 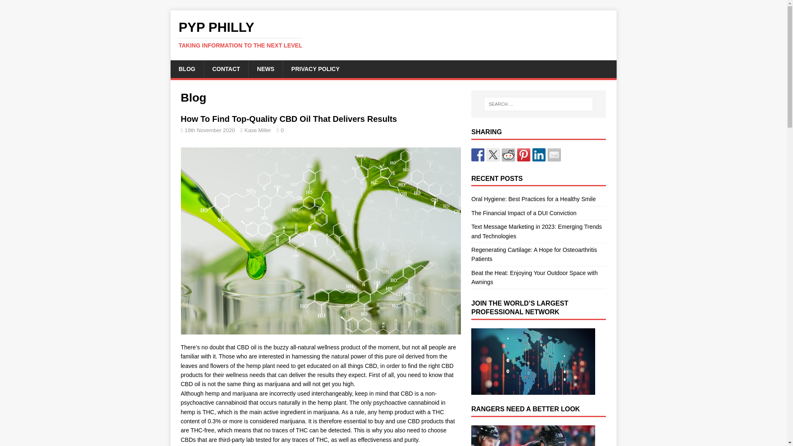 I want to click on The Financial Impact of a DUI Conviction, so click(x=524, y=213).